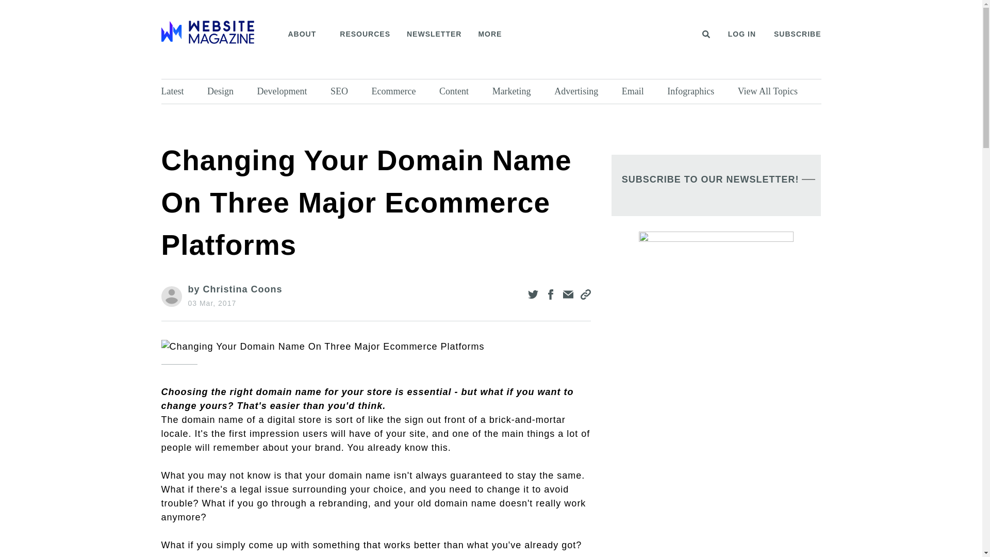  Describe the element at coordinates (463, 91) in the screenshot. I see `Content` at that location.